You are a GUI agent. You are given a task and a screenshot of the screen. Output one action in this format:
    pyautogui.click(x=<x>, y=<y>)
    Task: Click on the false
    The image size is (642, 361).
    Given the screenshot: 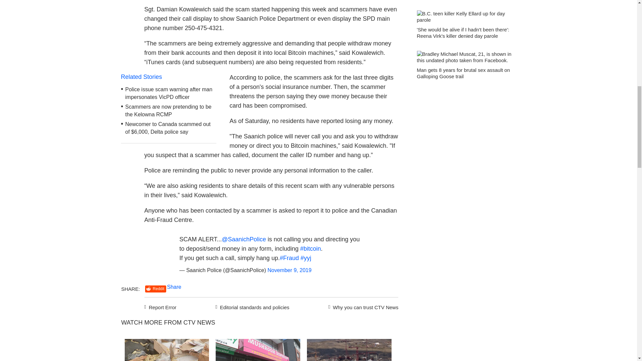 What is the action you would take?
    pyautogui.click(x=167, y=350)
    